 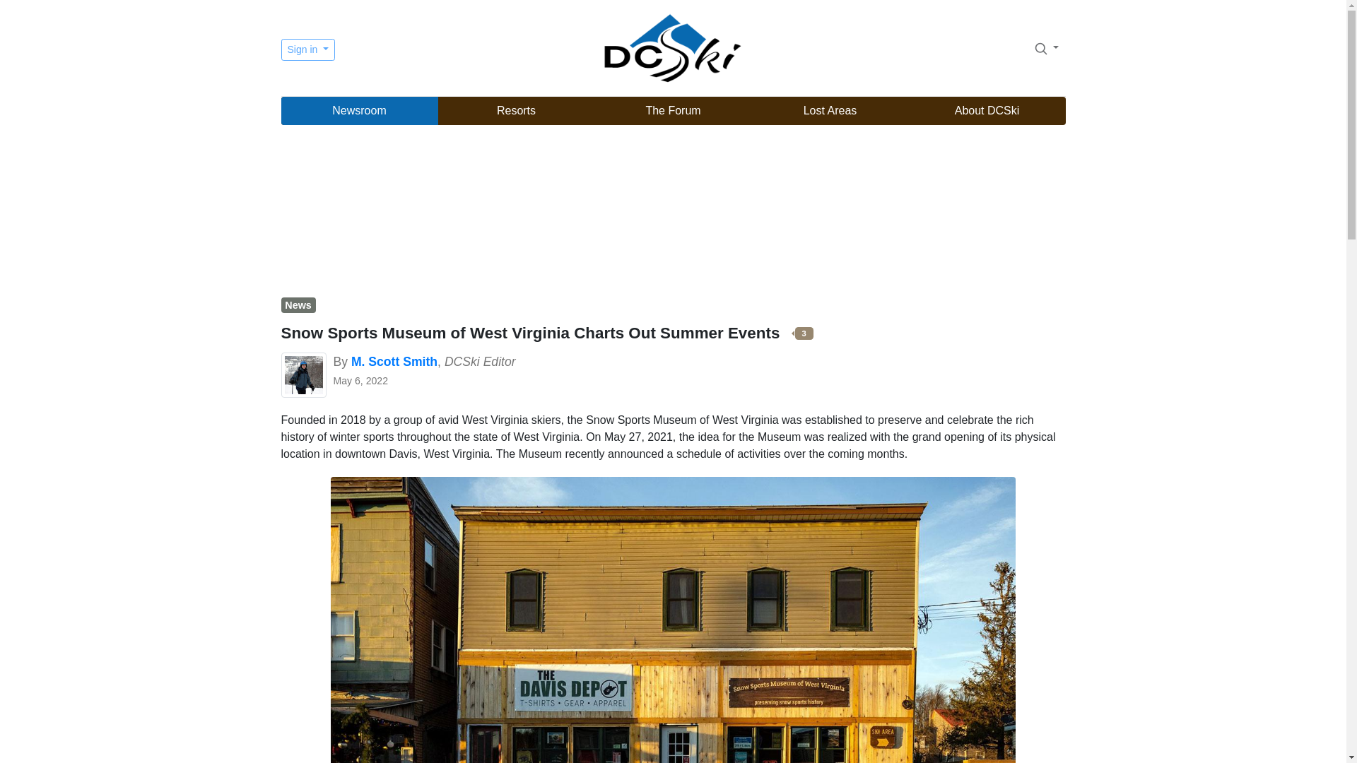 I want to click on Sign in, so click(x=308, y=49).